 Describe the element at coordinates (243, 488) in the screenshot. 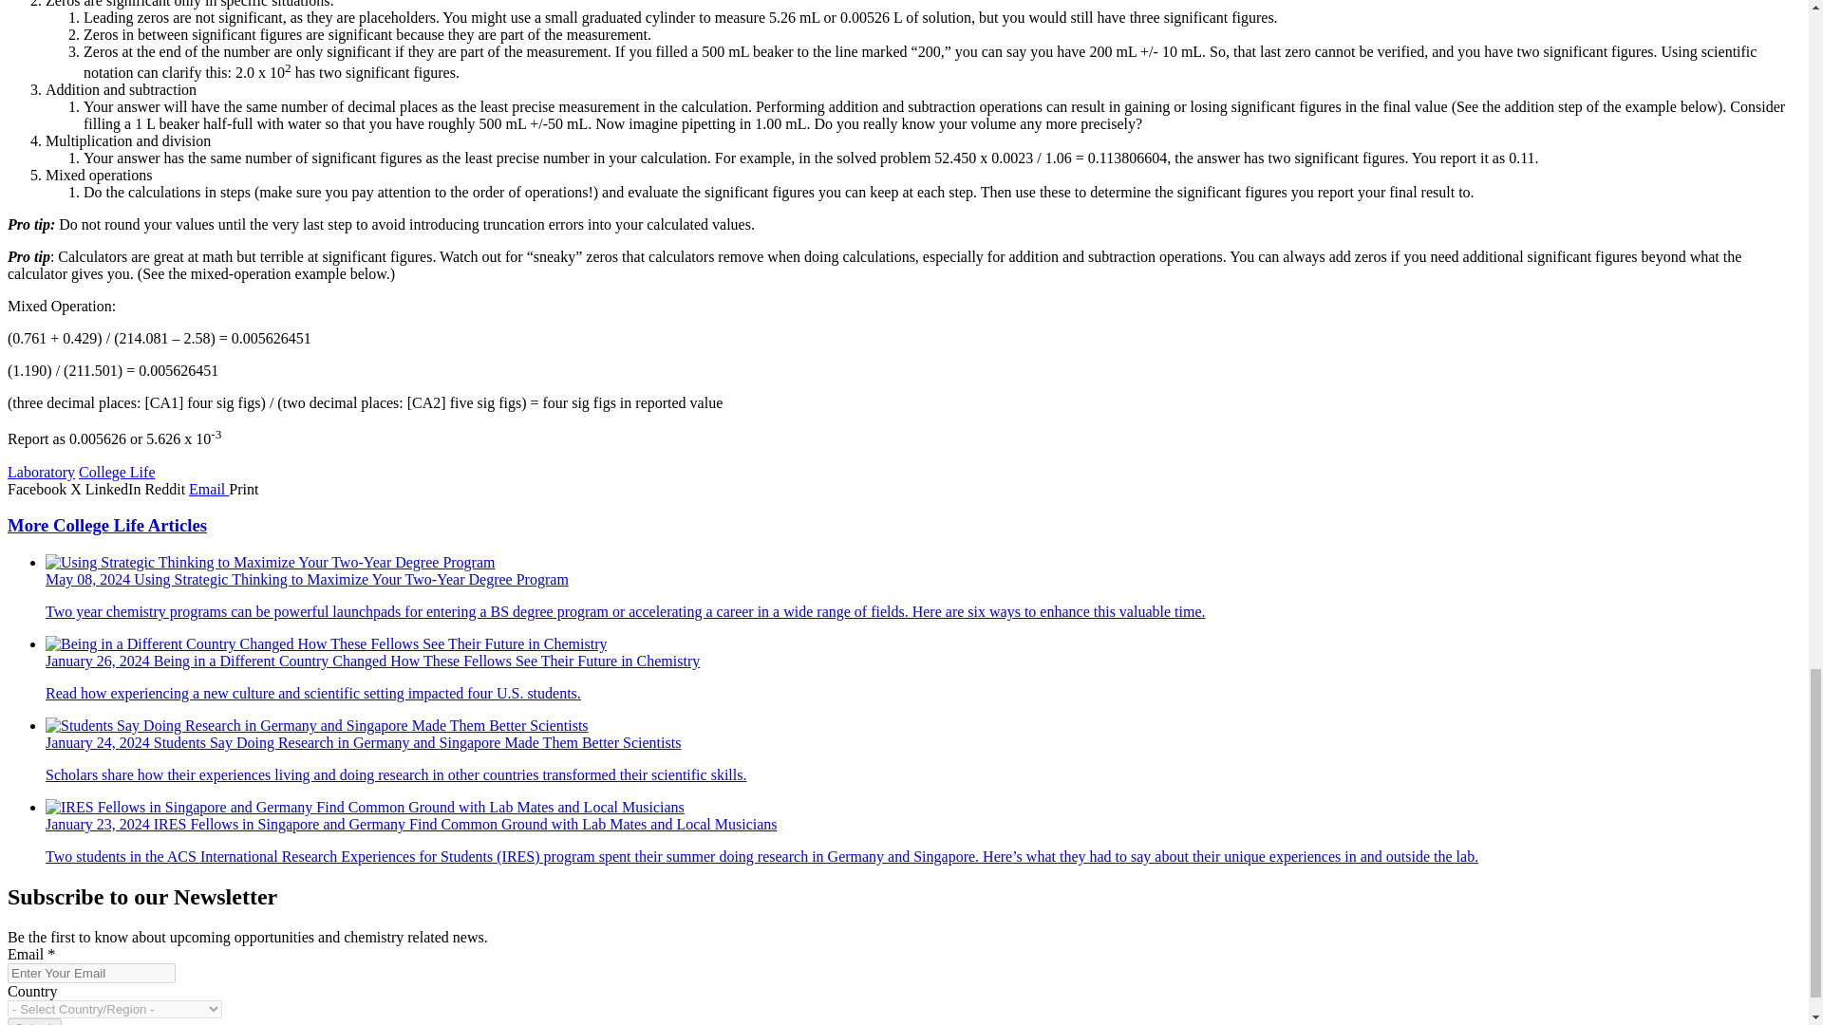

I see `Print` at that location.